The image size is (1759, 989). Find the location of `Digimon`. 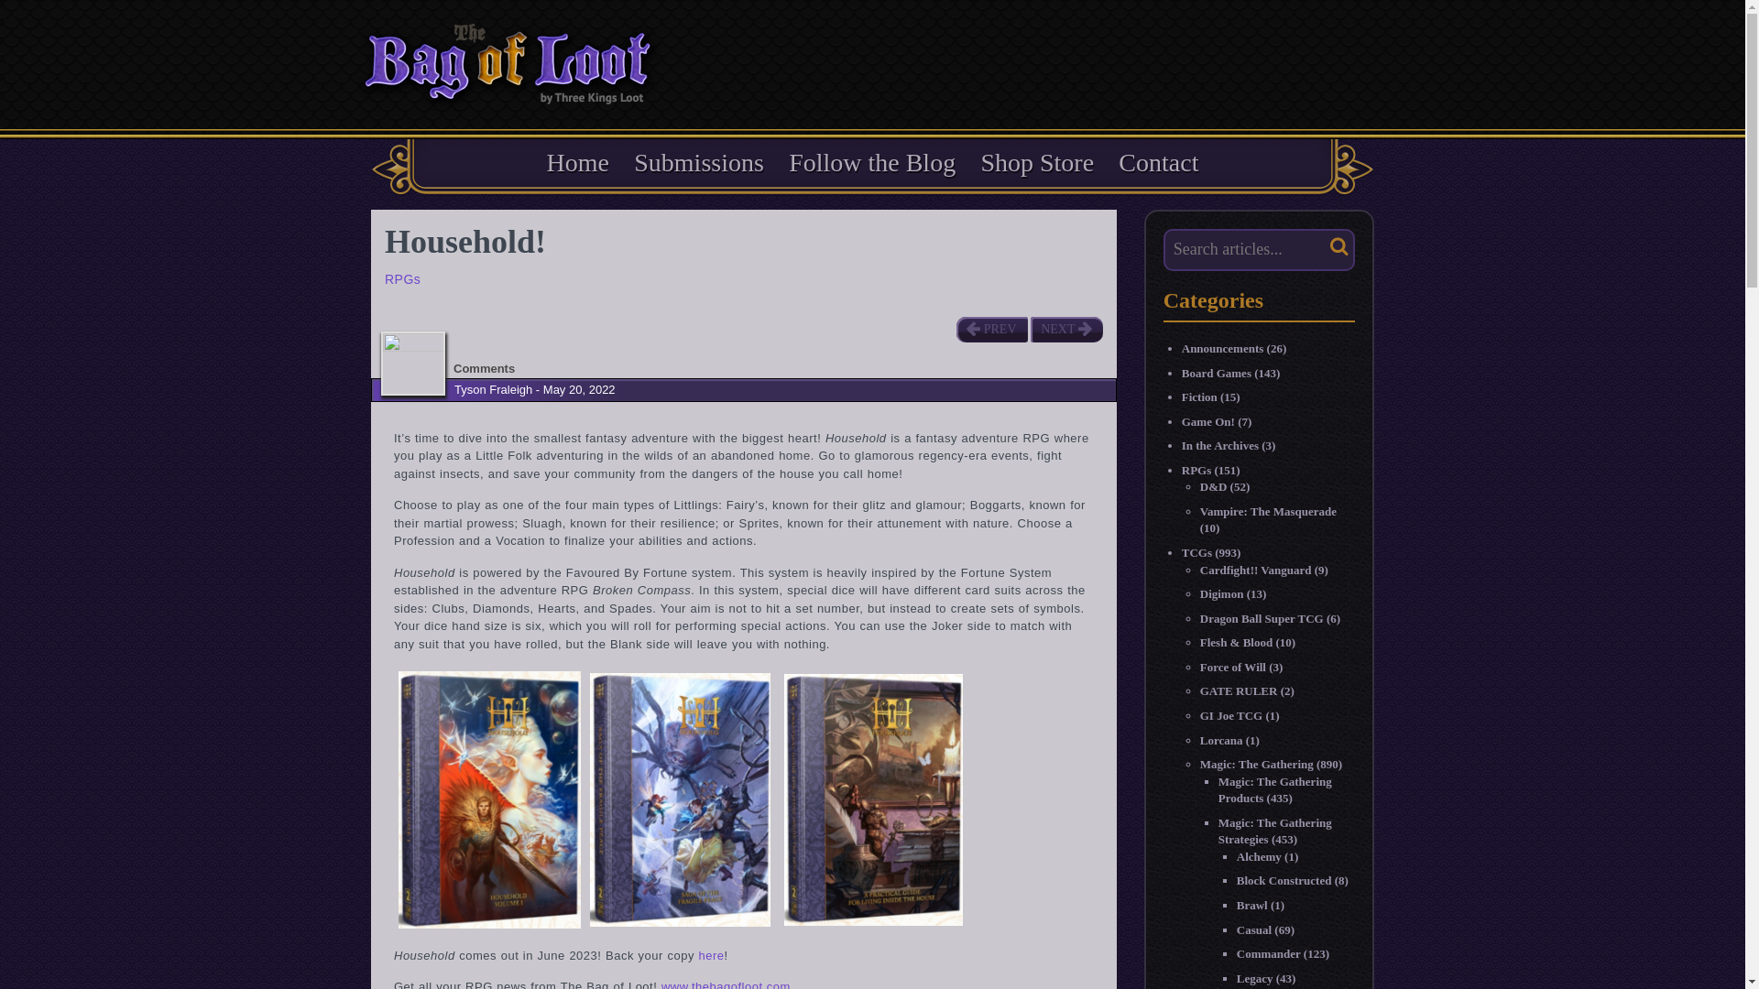

Digimon is located at coordinates (1221, 593).